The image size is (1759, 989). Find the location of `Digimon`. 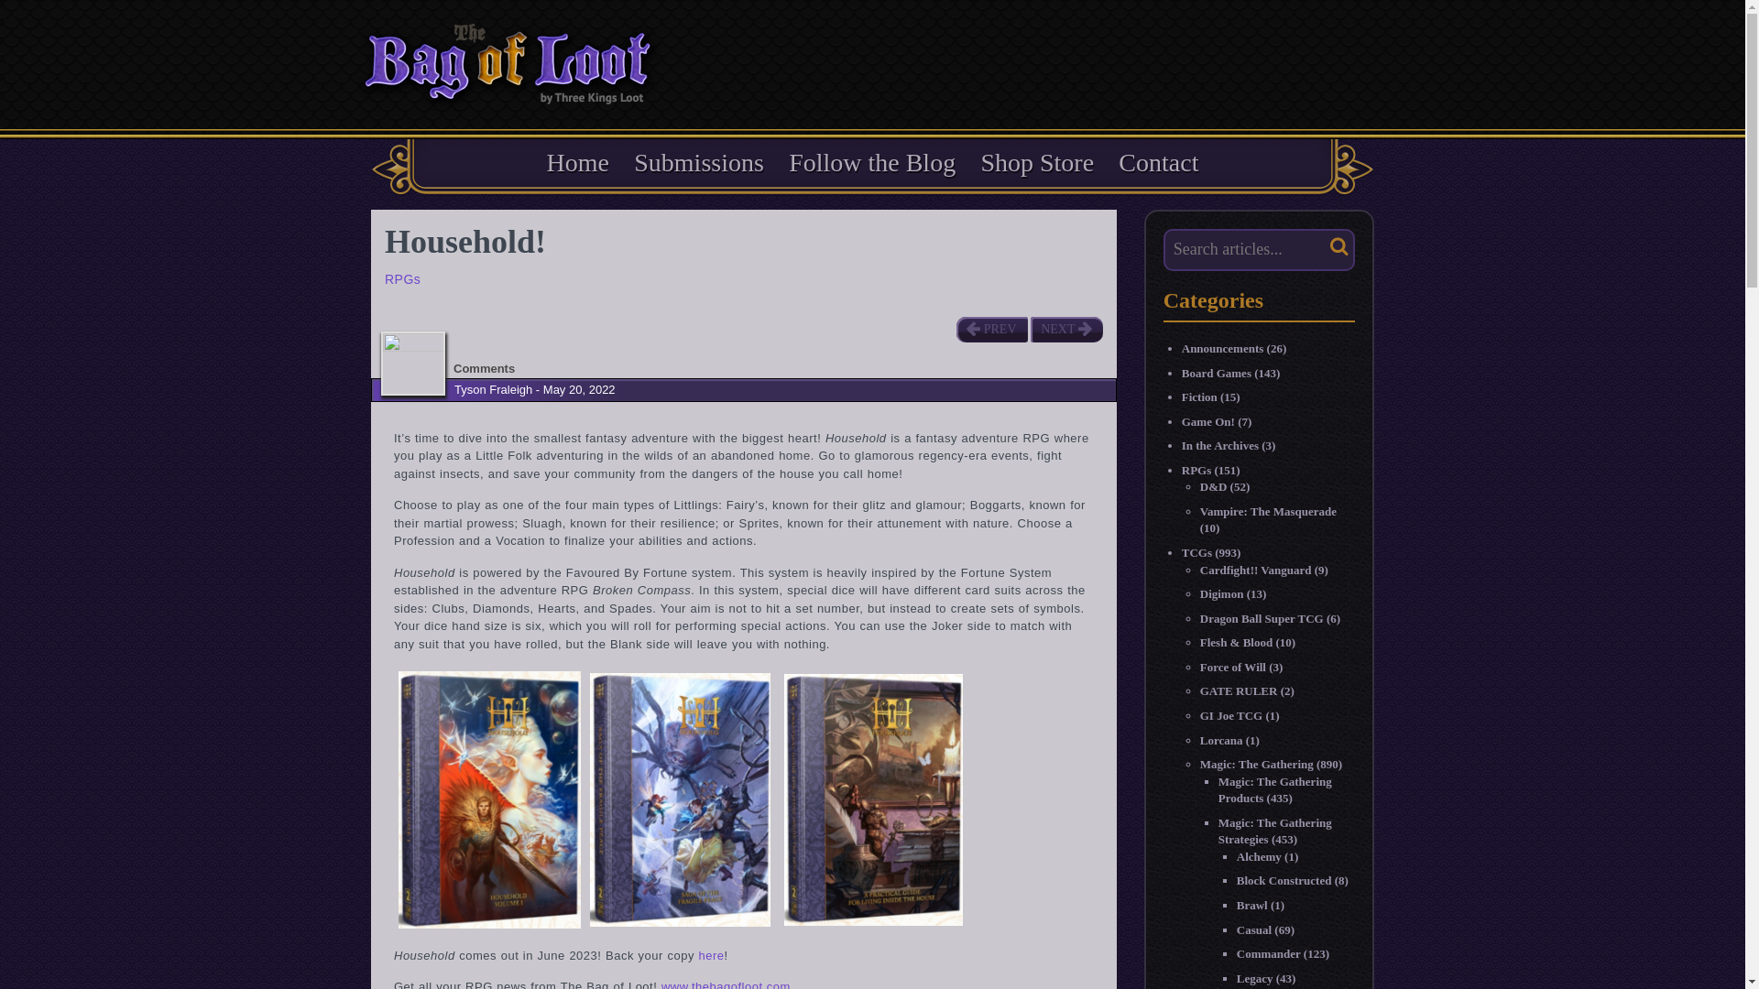

Digimon is located at coordinates (1221, 593).